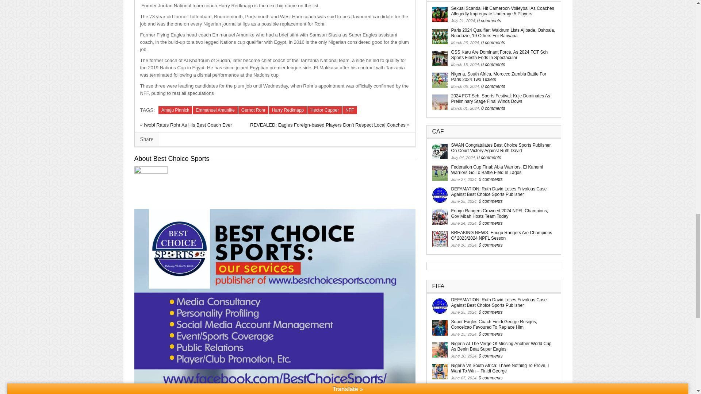 The width and height of the screenshot is (701, 394). What do you see at coordinates (253, 110) in the screenshot?
I see `Gernot Rohr` at bounding box center [253, 110].